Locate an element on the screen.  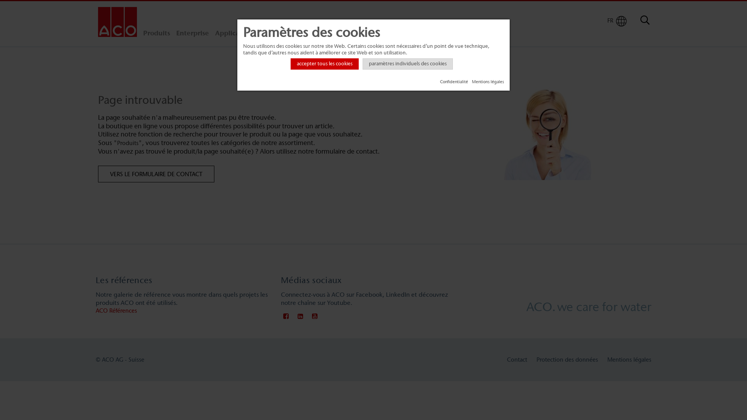
FR is located at coordinates (610, 20).